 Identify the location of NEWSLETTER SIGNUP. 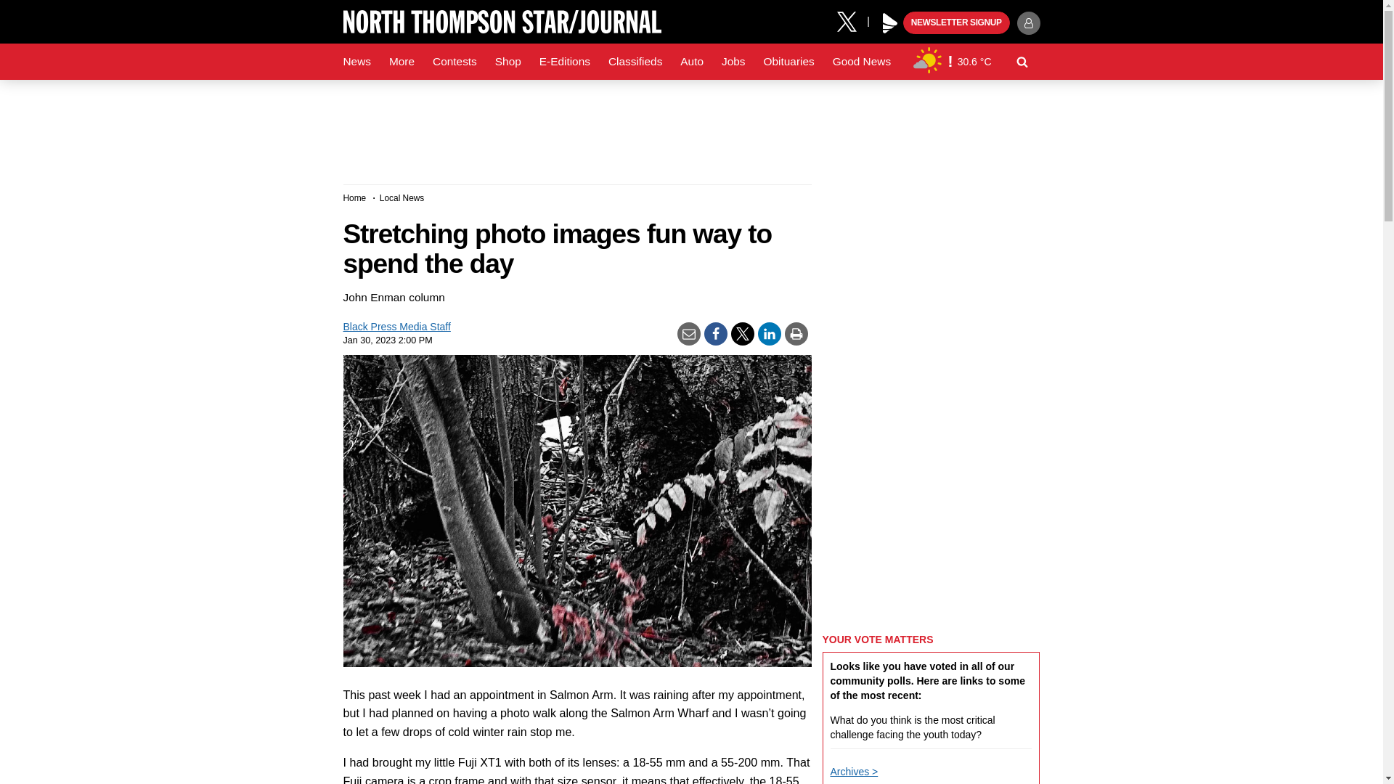
(956, 23).